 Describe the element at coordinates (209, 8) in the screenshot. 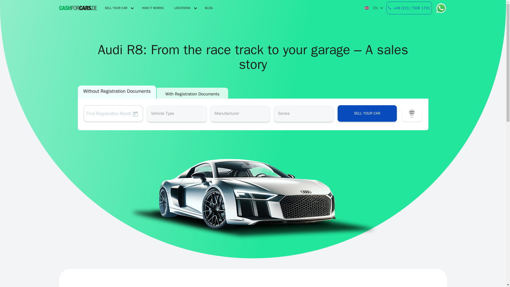

I see `BLOG` at that location.